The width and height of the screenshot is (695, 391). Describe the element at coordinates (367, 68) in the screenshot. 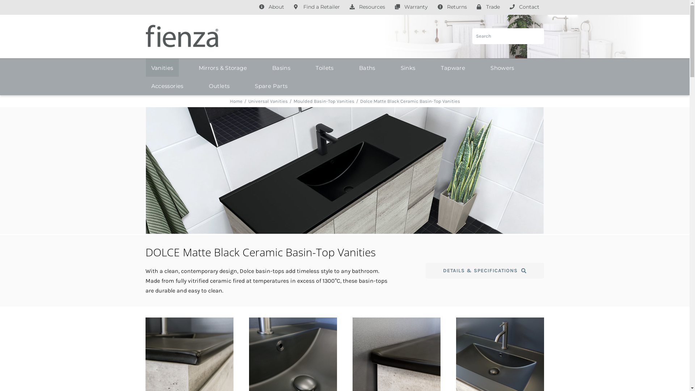

I see `Baths` at that location.